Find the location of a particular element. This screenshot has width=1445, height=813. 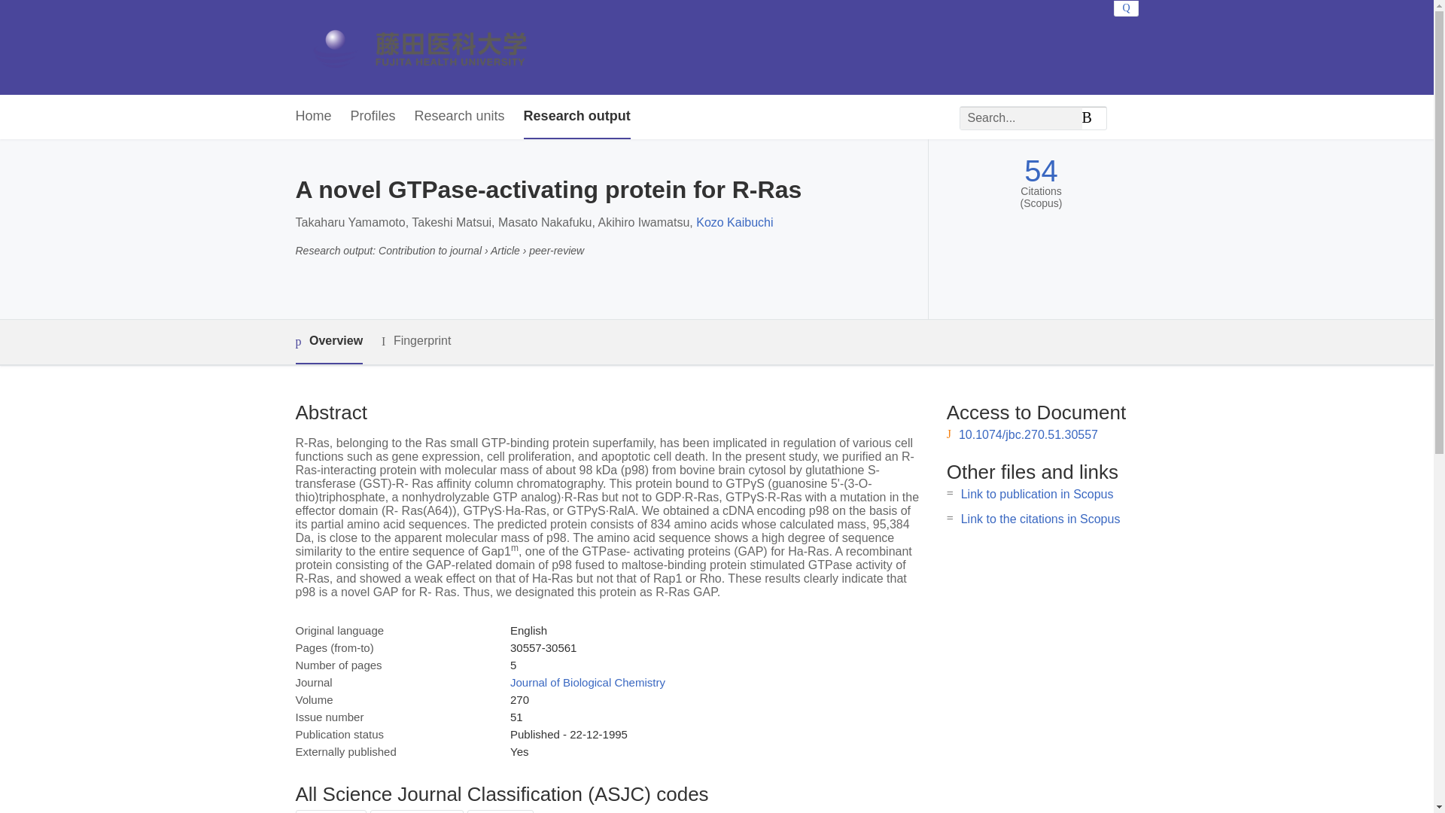

Link to the citations in Scopus is located at coordinates (1040, 519).